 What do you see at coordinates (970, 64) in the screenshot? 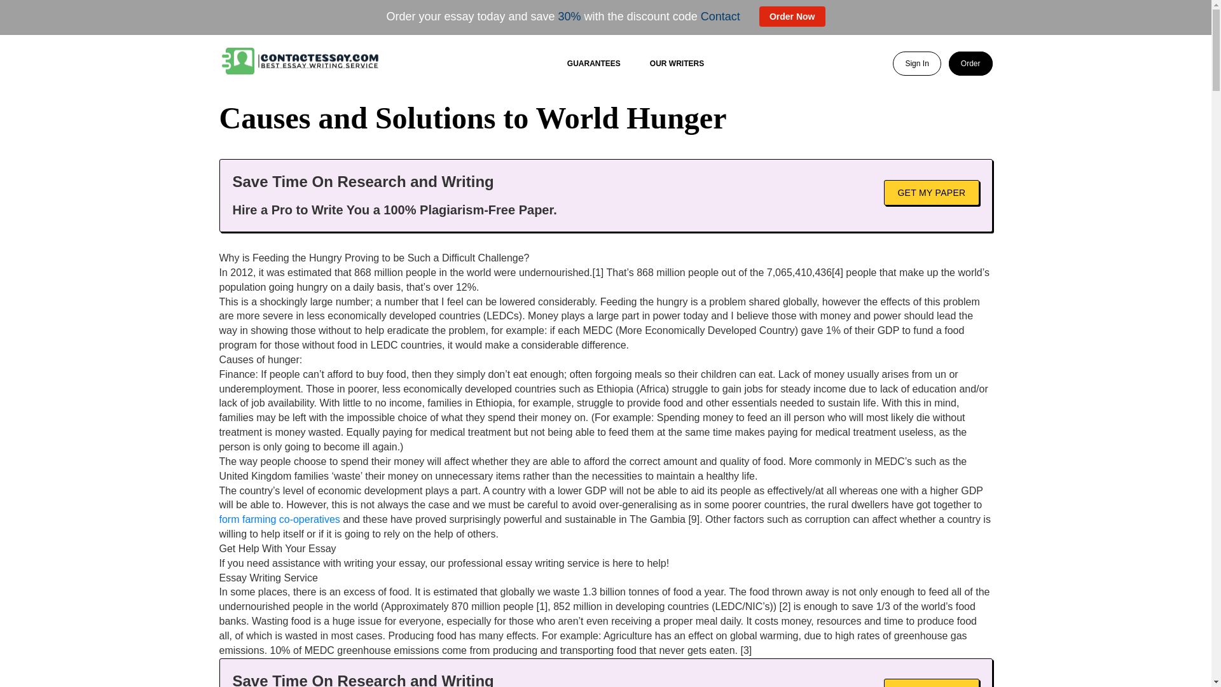
I see `Order` at bounding box center [970, 64].